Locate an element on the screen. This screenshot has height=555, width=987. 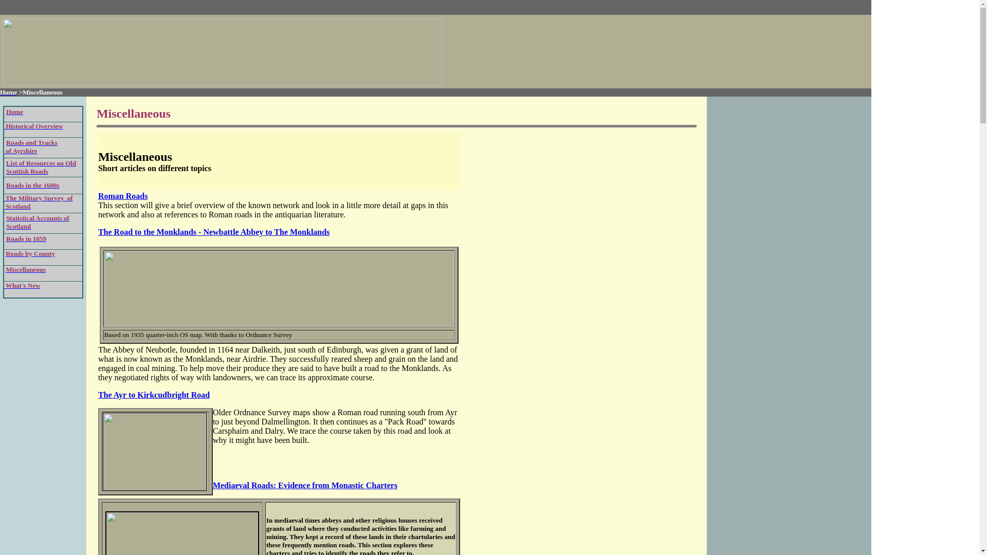
Statistical Accounts of Scotland is located at coordinates (30, 147).